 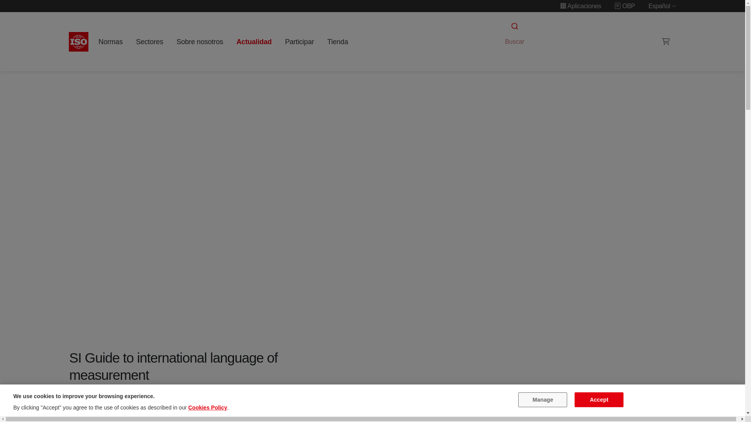 I want to click on Submit, so click(x=514, y=26).